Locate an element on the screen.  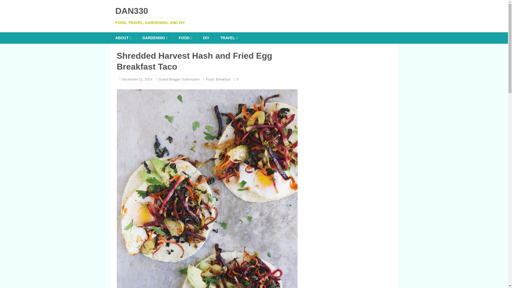
breakfast-tacos is located at coordinates (210, 79).